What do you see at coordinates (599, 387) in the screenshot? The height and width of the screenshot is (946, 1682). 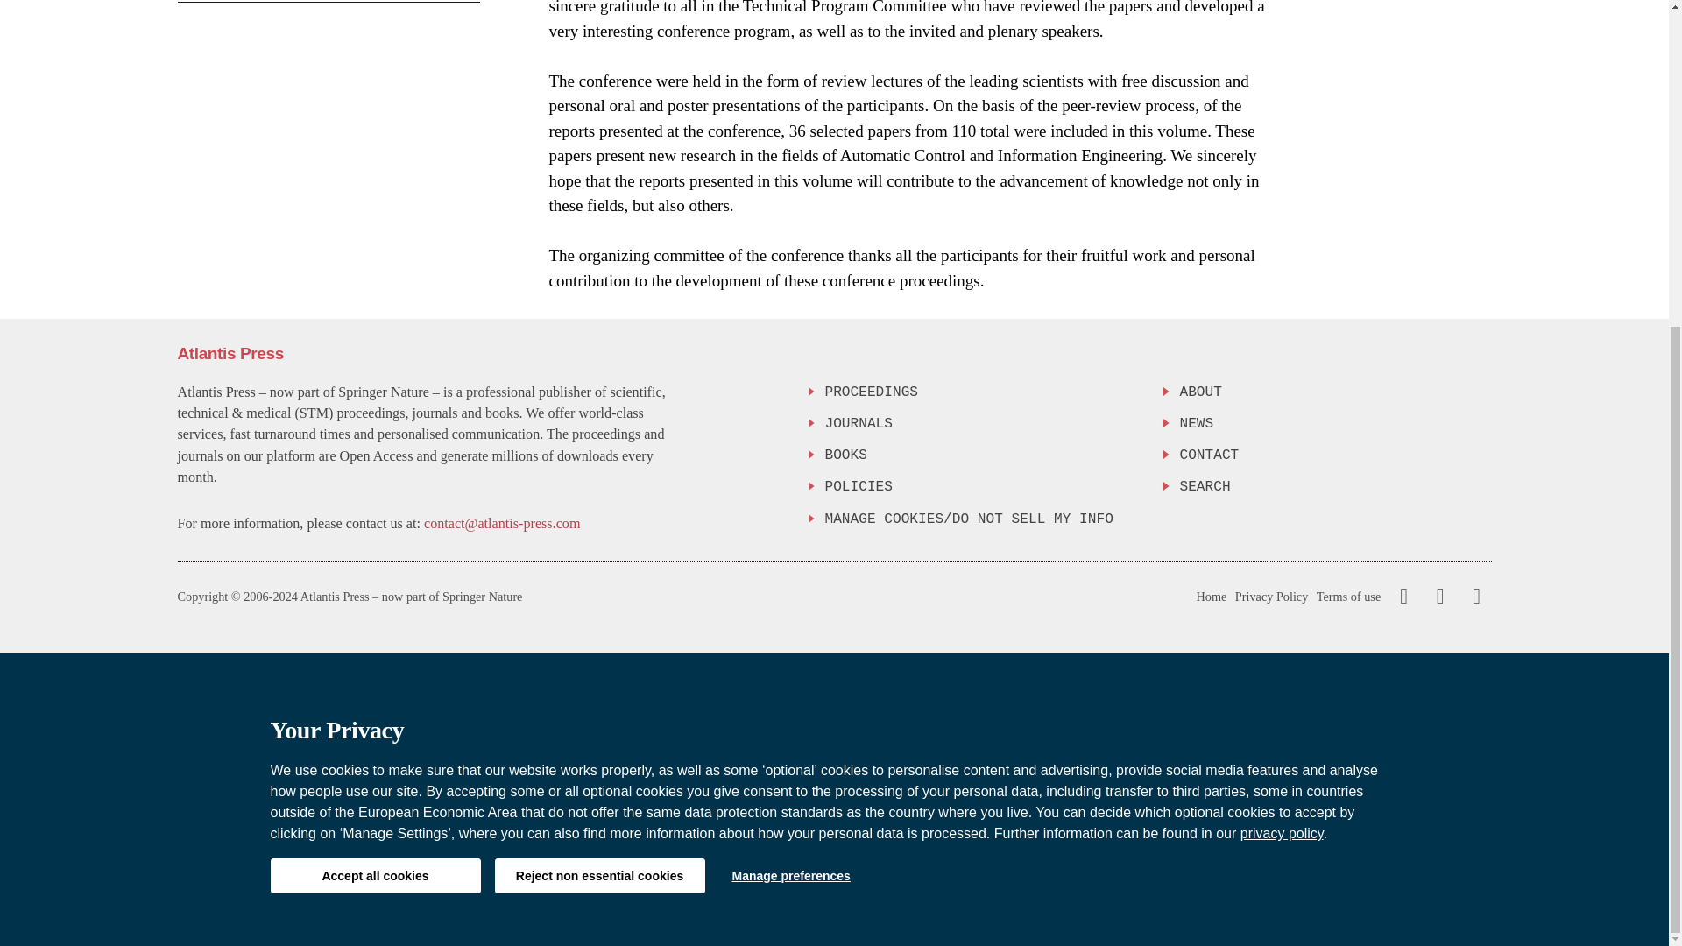 I see `Reject non essential cookies` at bounding box center [599, 387].